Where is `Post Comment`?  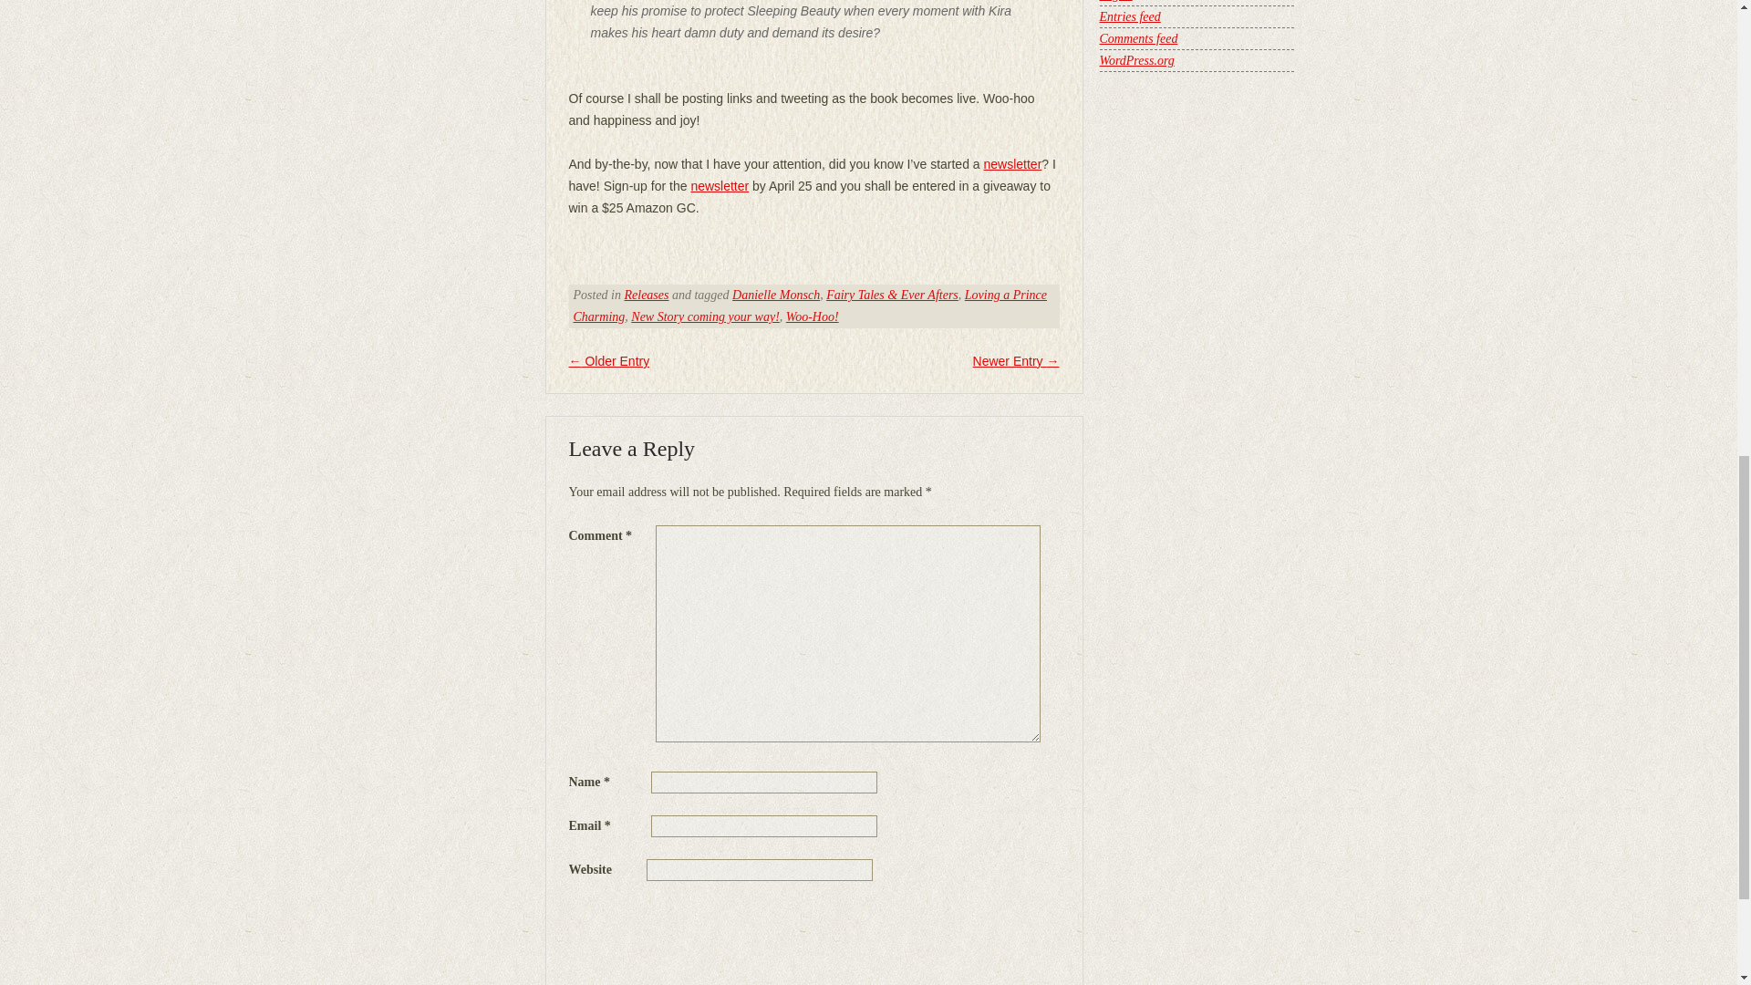 Post Comment is located at coordinates (606, 916).